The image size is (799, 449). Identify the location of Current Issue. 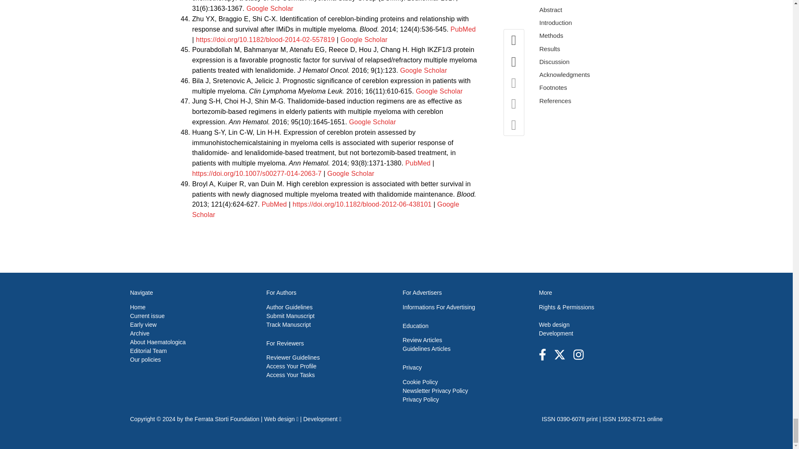
(147, 316).